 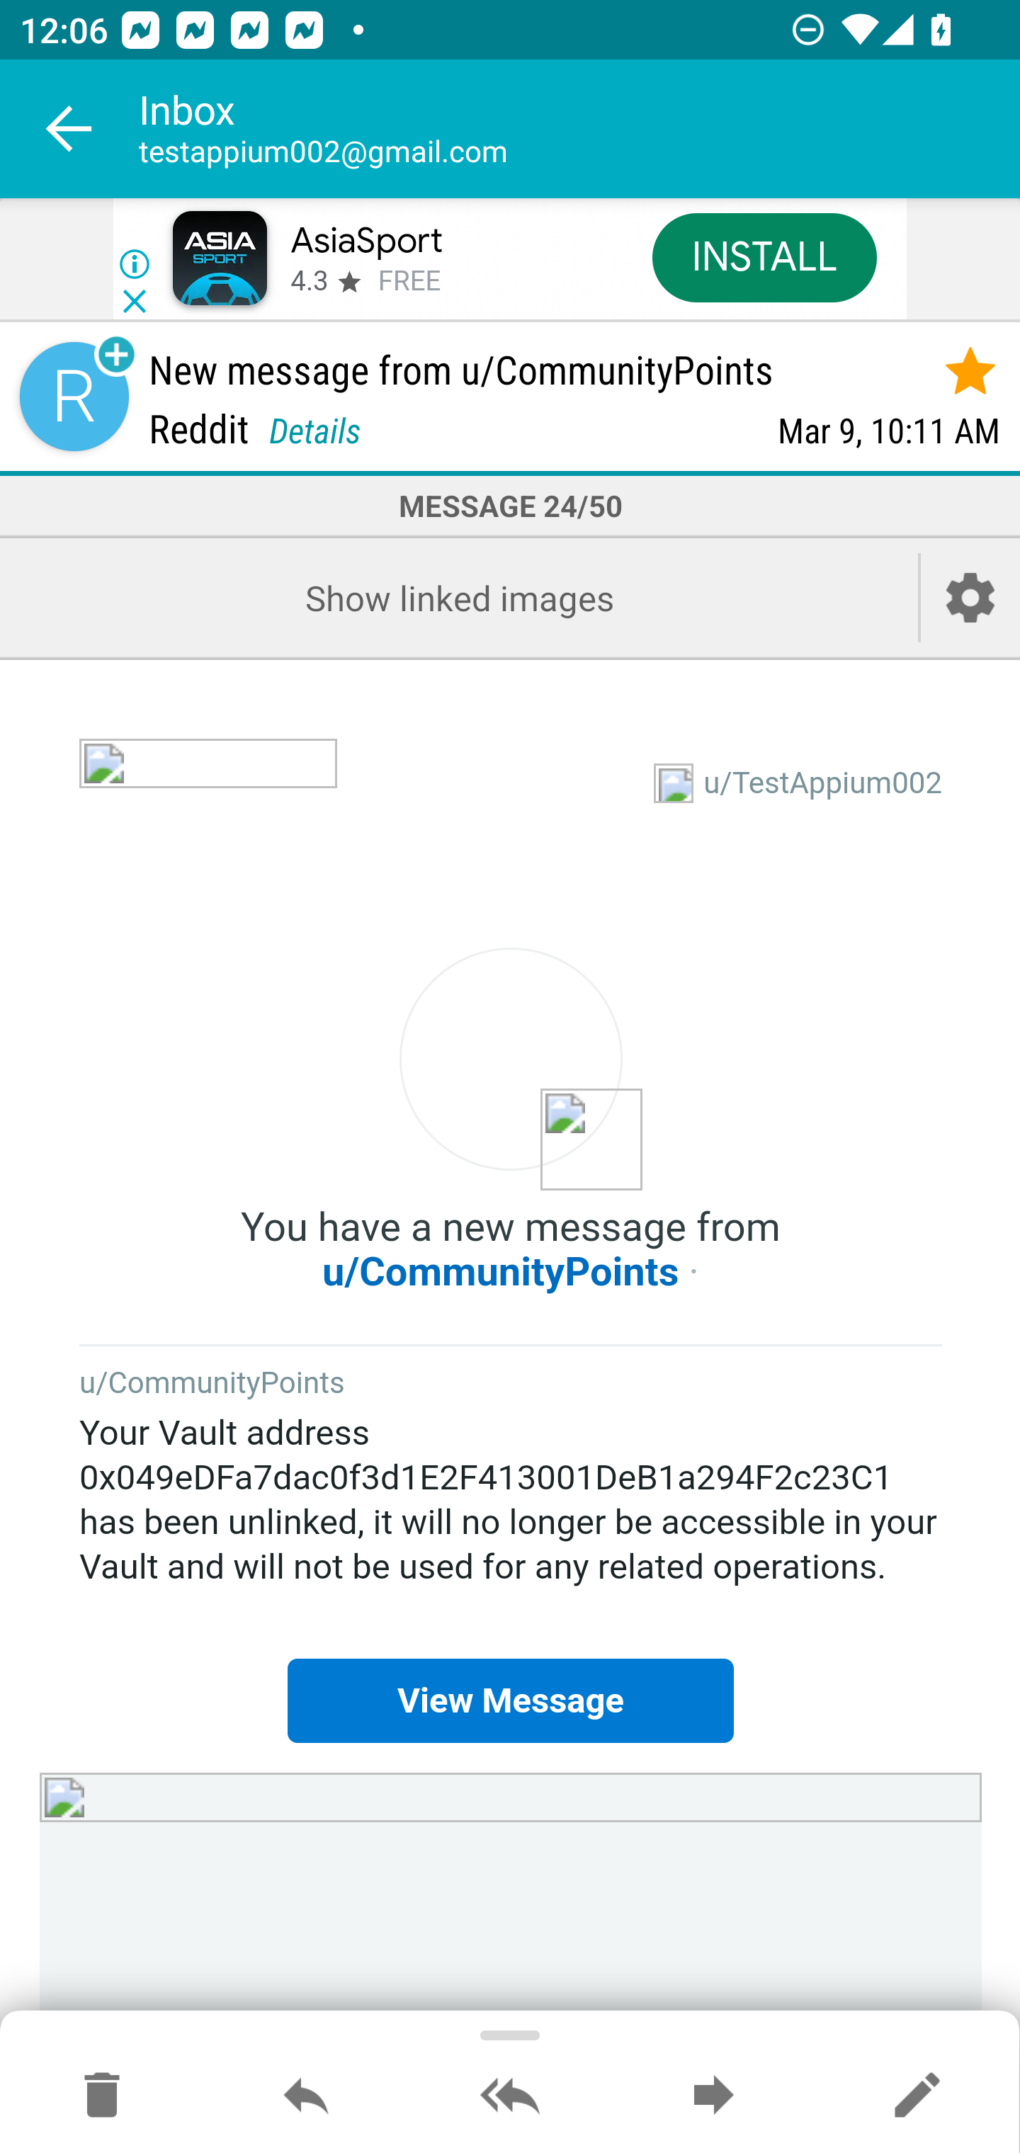 I want to click on Forward, so click(x=713, y=2096).